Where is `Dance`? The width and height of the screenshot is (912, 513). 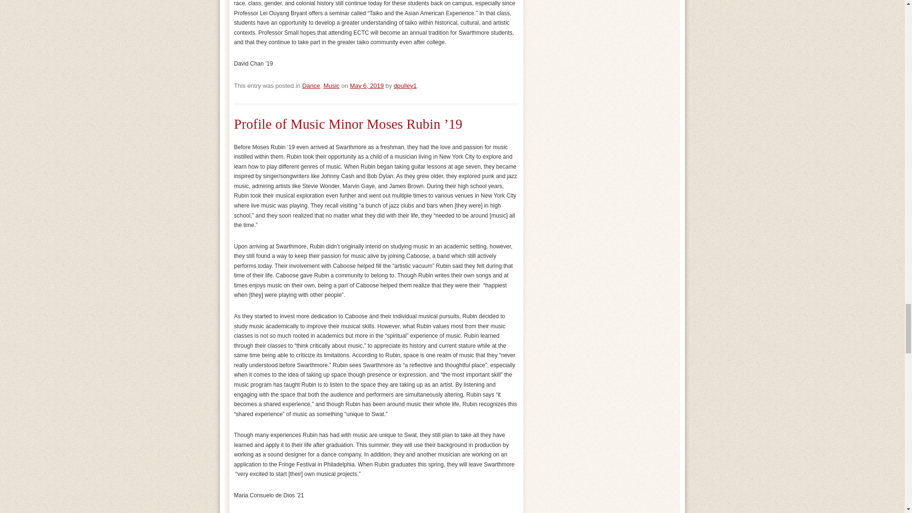
Dance is located at coordinates (311, 85).